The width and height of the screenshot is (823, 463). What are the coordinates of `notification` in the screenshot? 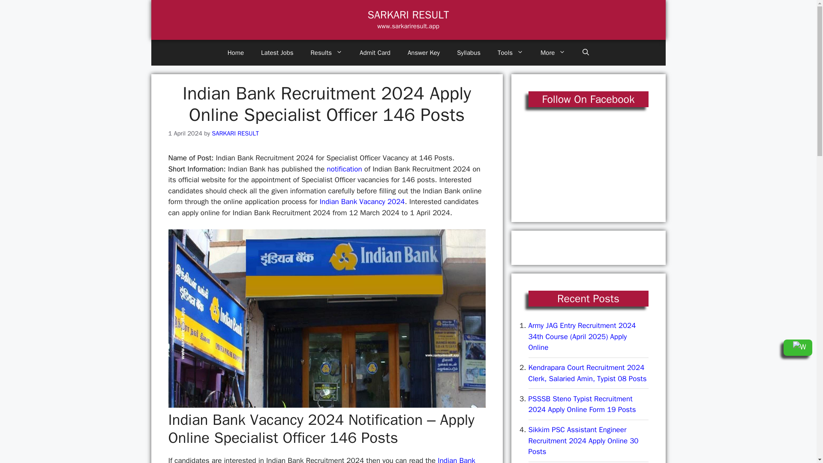 It's located at (344, 169).